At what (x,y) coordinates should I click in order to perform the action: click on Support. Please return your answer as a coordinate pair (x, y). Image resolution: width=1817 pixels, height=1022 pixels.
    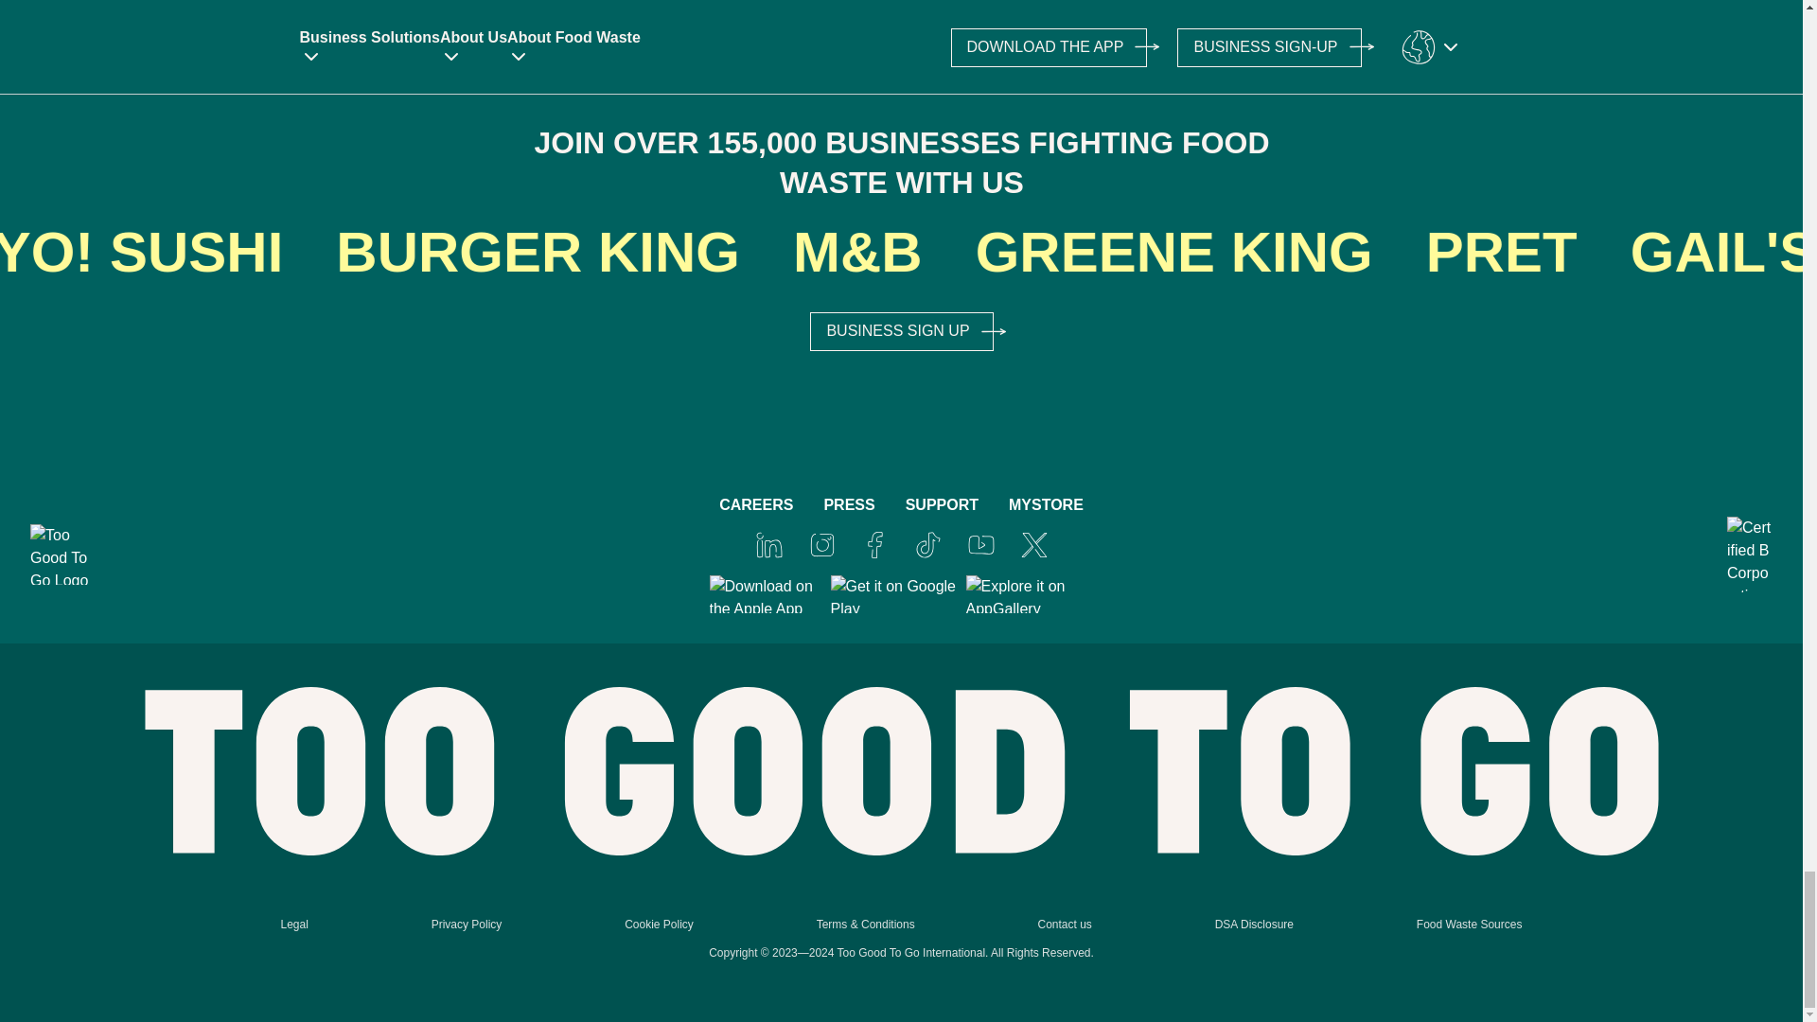
    Looking at the image, I should click on (942, 505).